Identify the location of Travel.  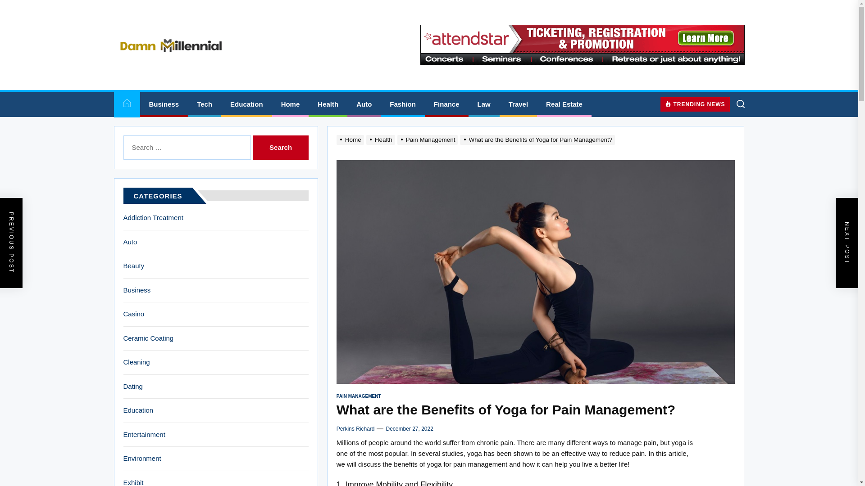
(518, 104).